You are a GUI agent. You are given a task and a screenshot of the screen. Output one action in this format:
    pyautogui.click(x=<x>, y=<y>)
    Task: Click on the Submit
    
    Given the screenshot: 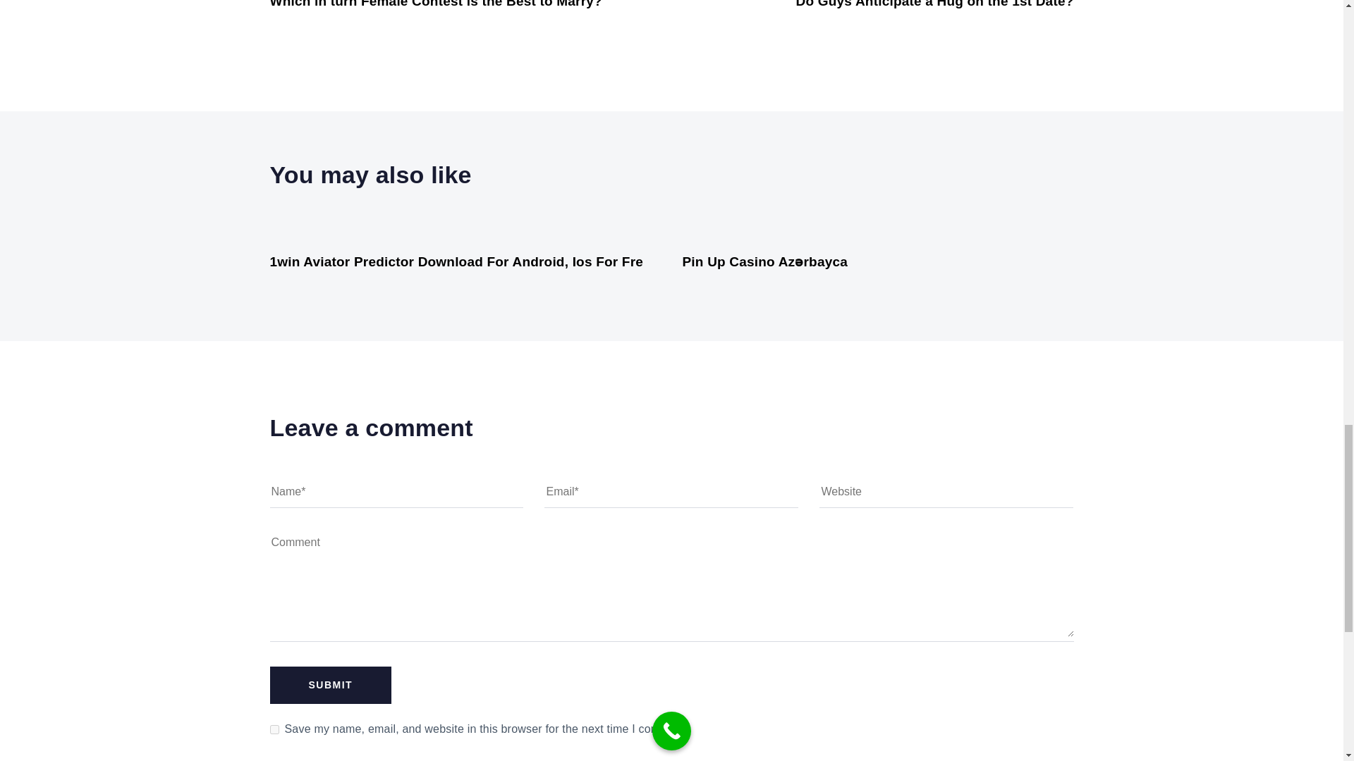 What is the action you would take?
    pyautogui.click(x=330, y=685)
    